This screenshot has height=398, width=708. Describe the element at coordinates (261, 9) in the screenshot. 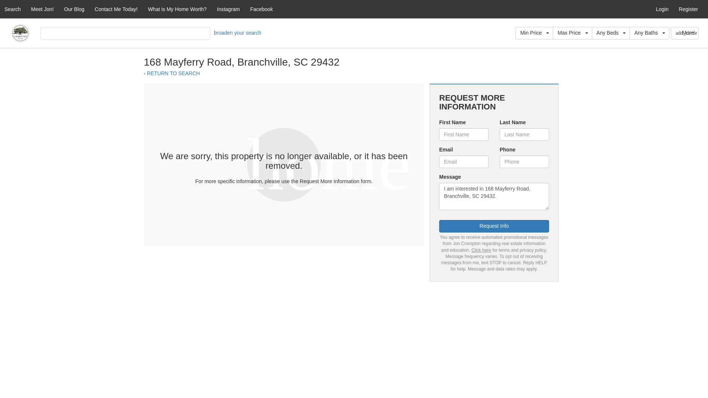

I see `Facebook` at that location.